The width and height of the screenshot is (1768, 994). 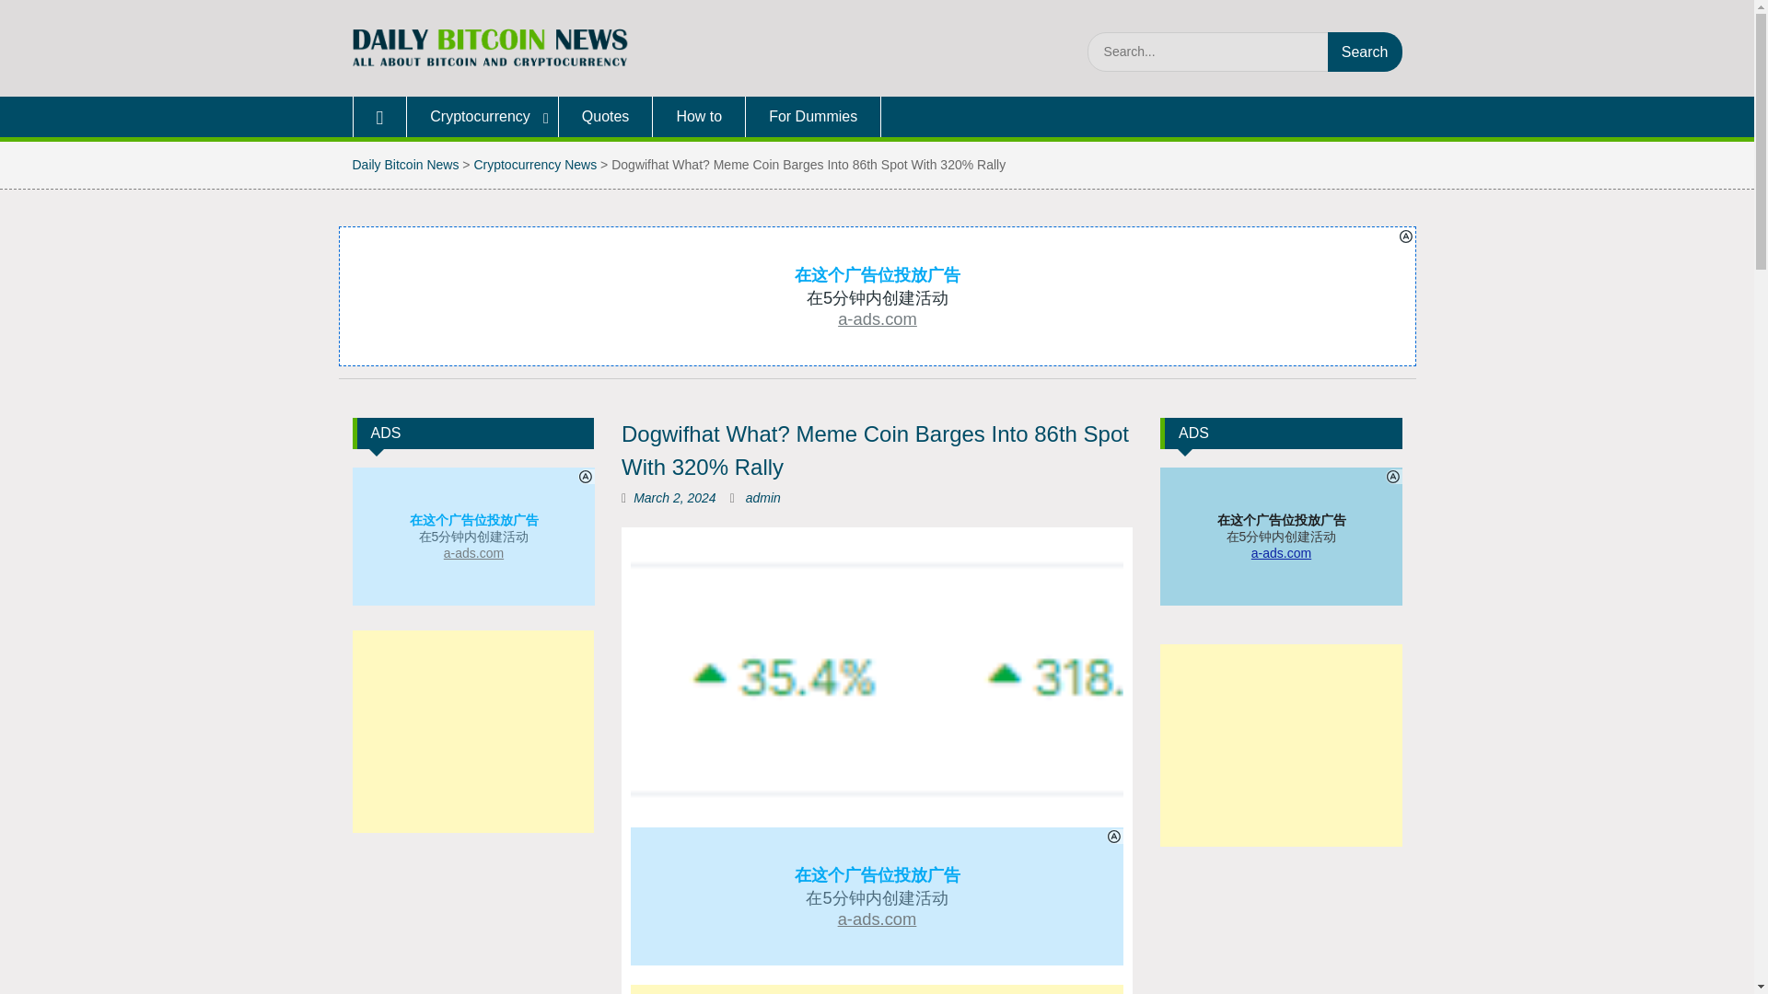 I want to click on admin, so click(x=763, y=497).